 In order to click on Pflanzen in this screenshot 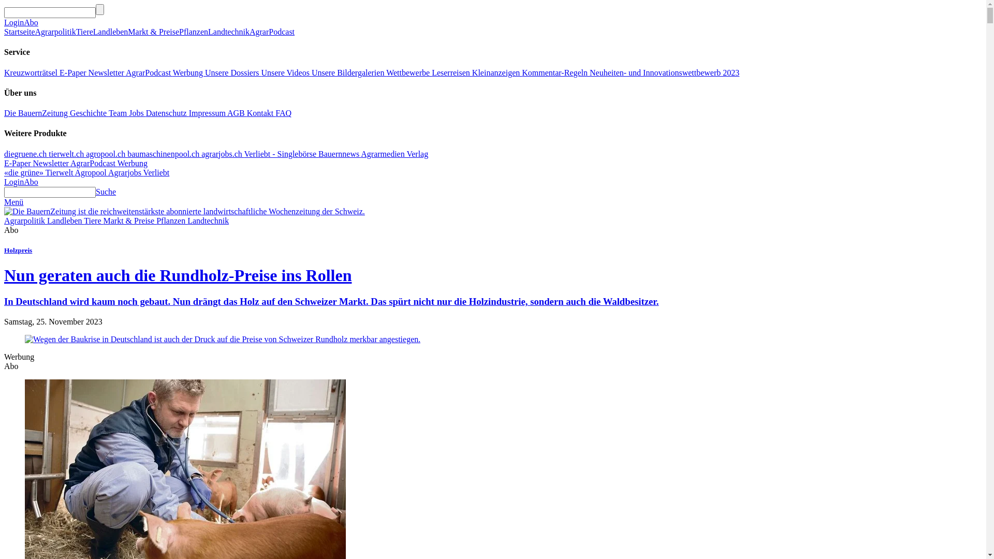, I will do `click(194, 32)`.